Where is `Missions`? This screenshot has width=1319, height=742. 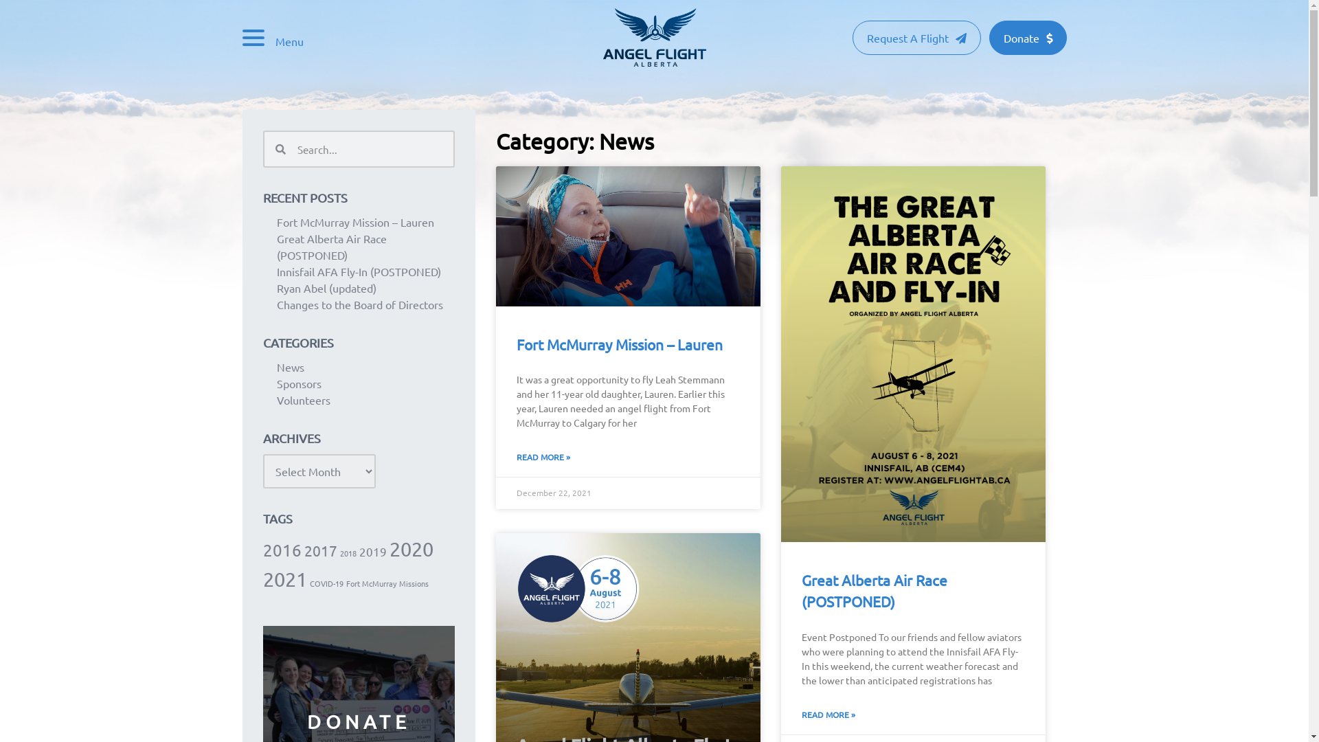 Missions is located at coordinates (414, 583).